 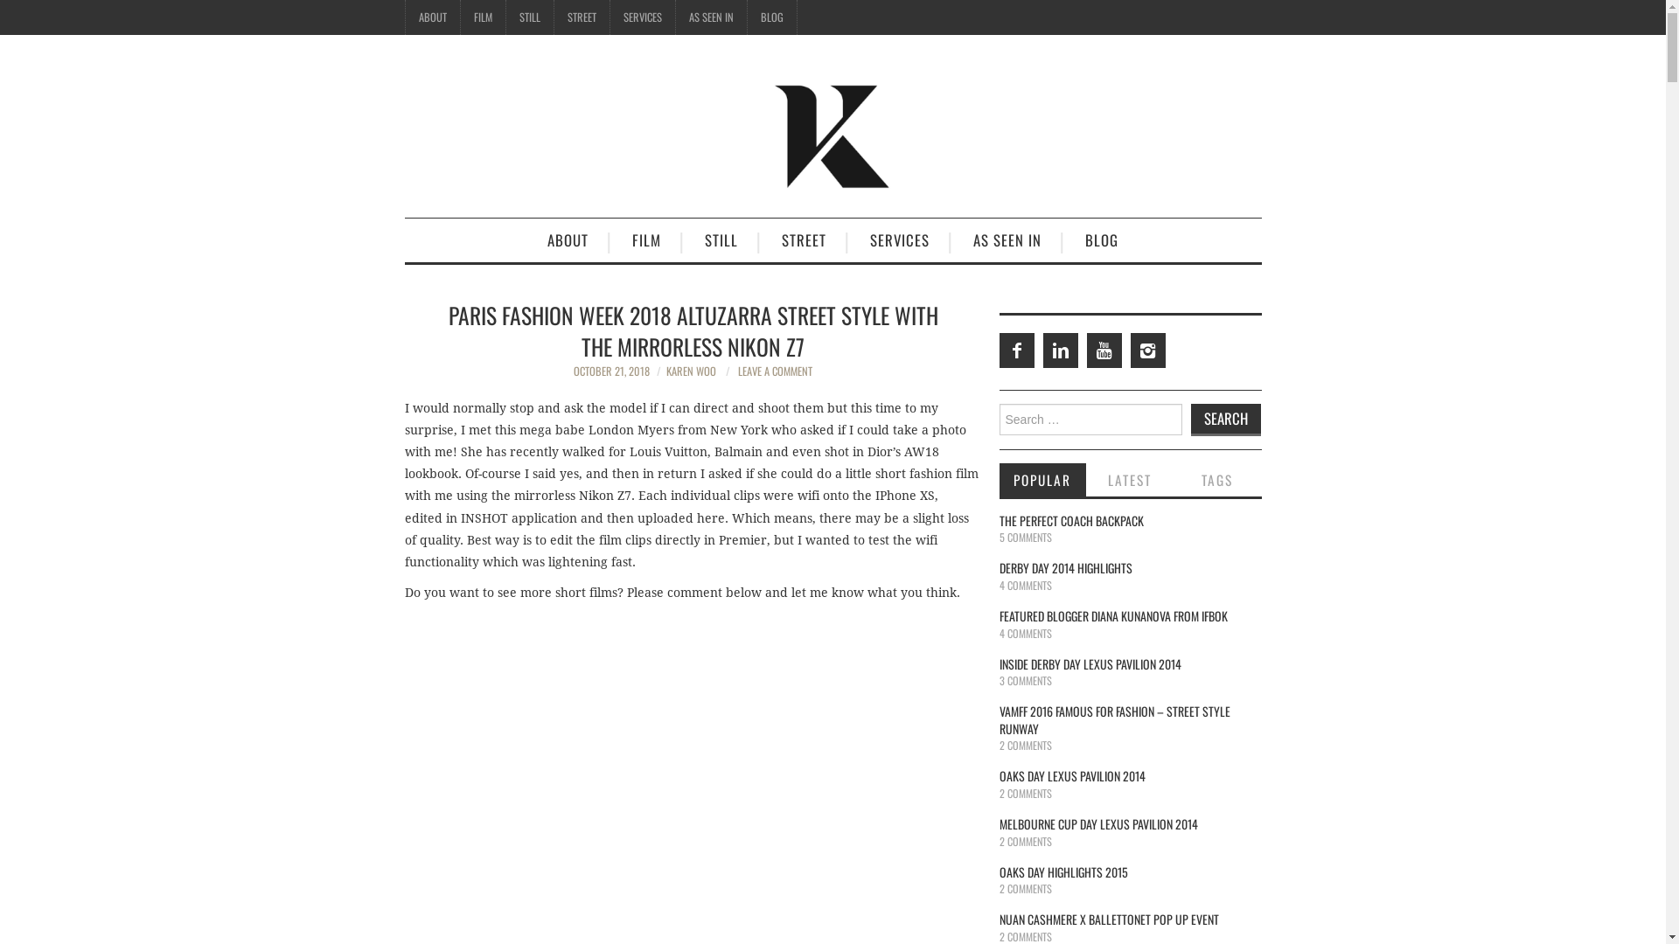 I want to click on STREET, so click(x=582, y=17).